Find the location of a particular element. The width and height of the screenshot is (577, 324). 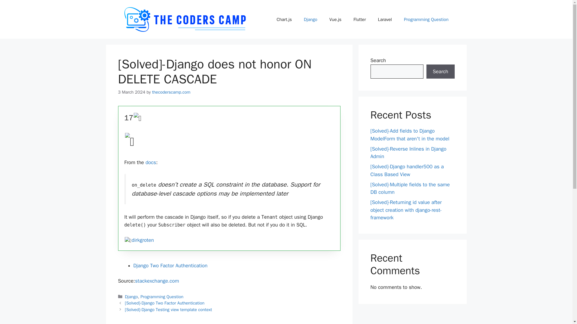

Django is located at coordinates (310, 19).